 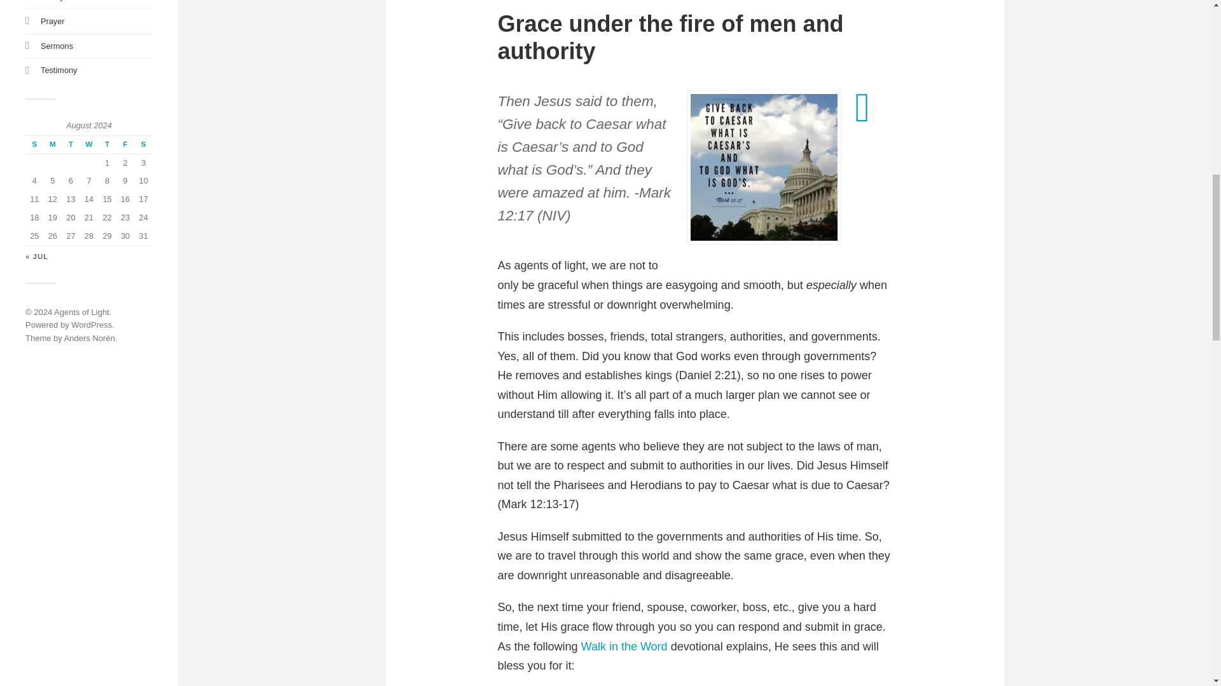 I want to click on Testimony, so click(x=59, y=70).